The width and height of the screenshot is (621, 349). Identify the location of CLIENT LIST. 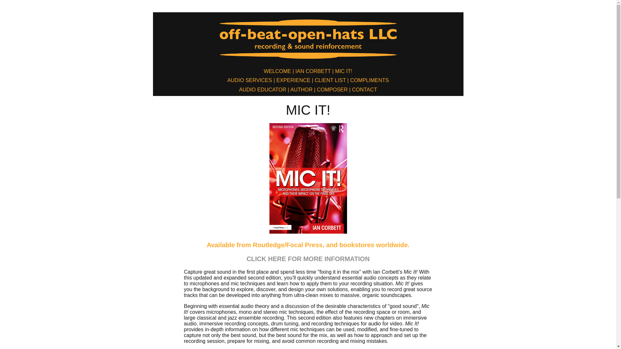
(330, 80).